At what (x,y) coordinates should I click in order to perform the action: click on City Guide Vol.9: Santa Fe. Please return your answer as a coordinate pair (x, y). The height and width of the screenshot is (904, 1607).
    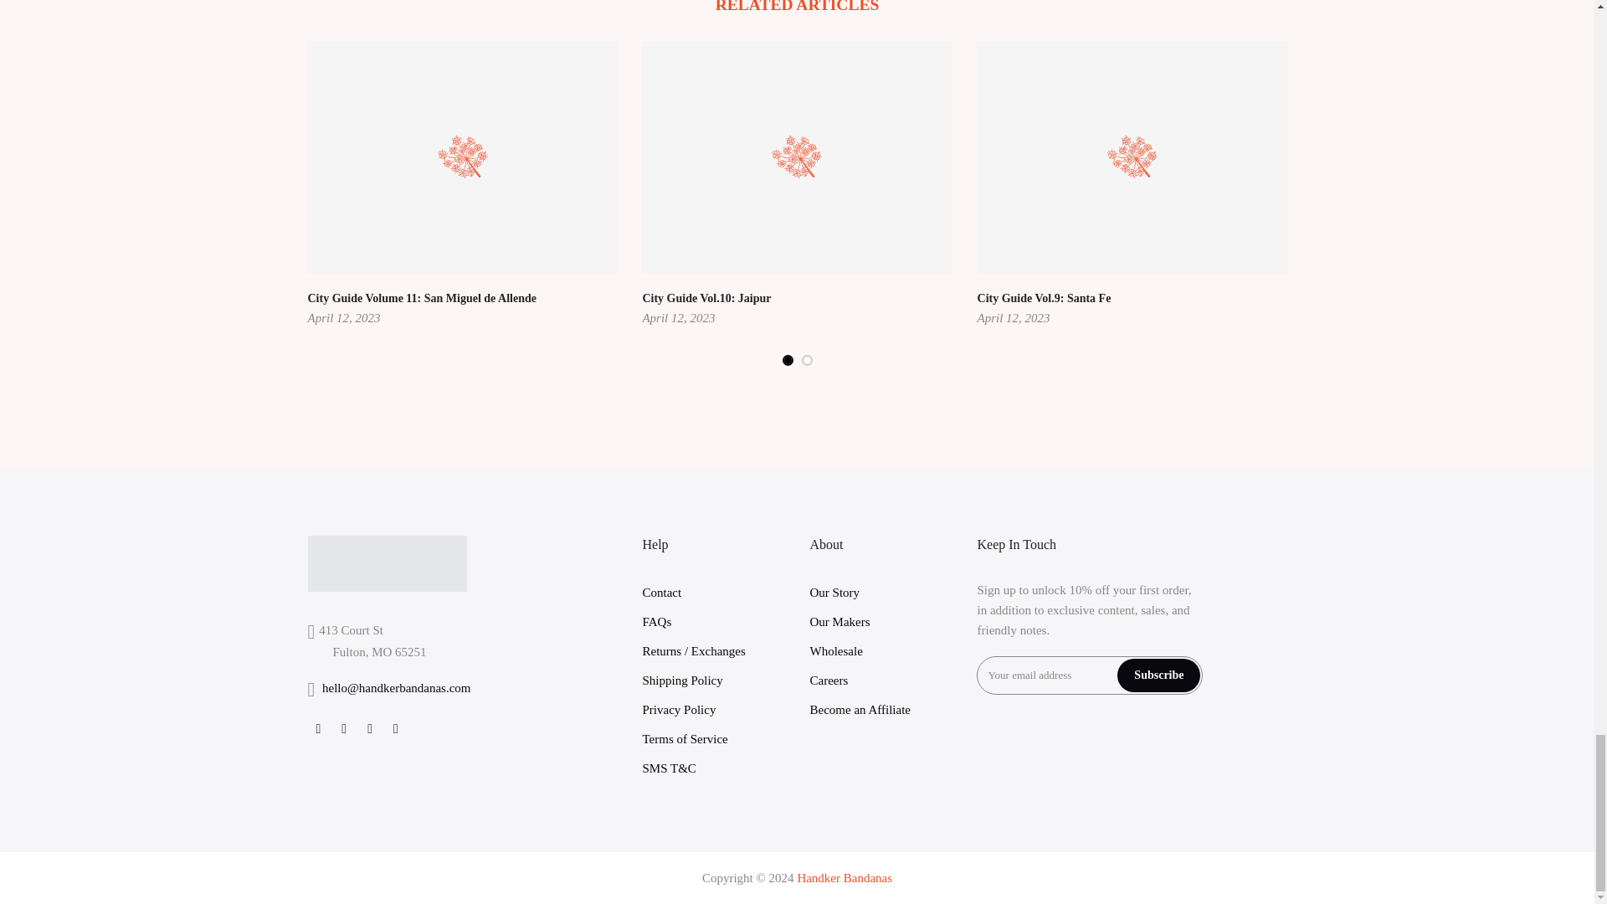
    Looking at the image, I should click on (1045, 298).